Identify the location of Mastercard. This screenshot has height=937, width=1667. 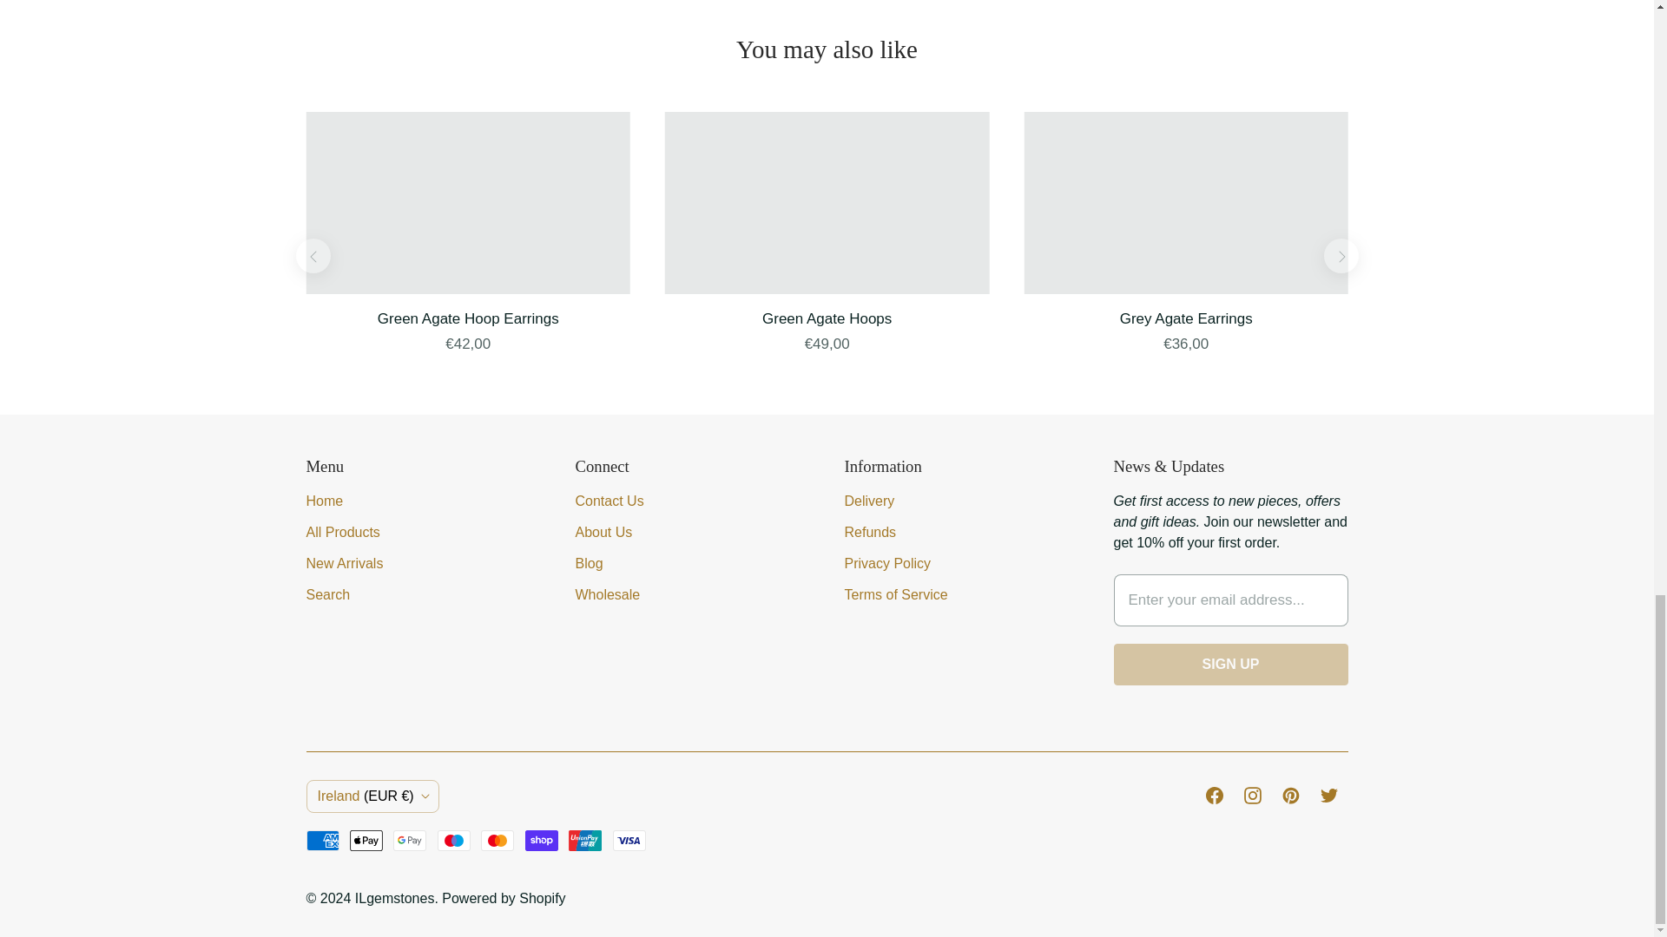
(497, 840).